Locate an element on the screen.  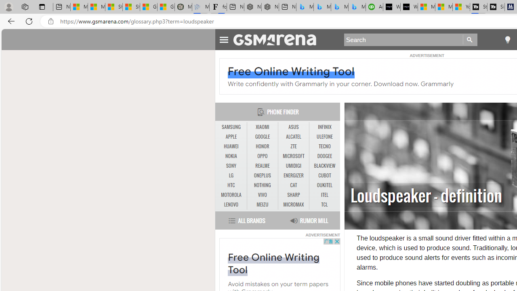
OUKITEL is located at coordinates (325, 185).